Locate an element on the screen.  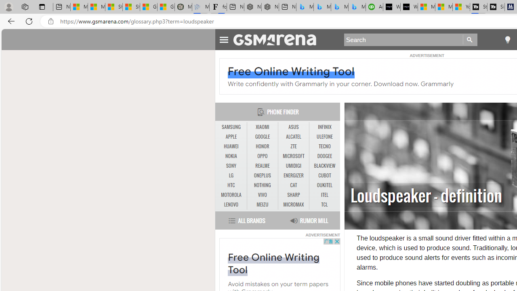
OUKITEL is located at coordinates (325, 185).